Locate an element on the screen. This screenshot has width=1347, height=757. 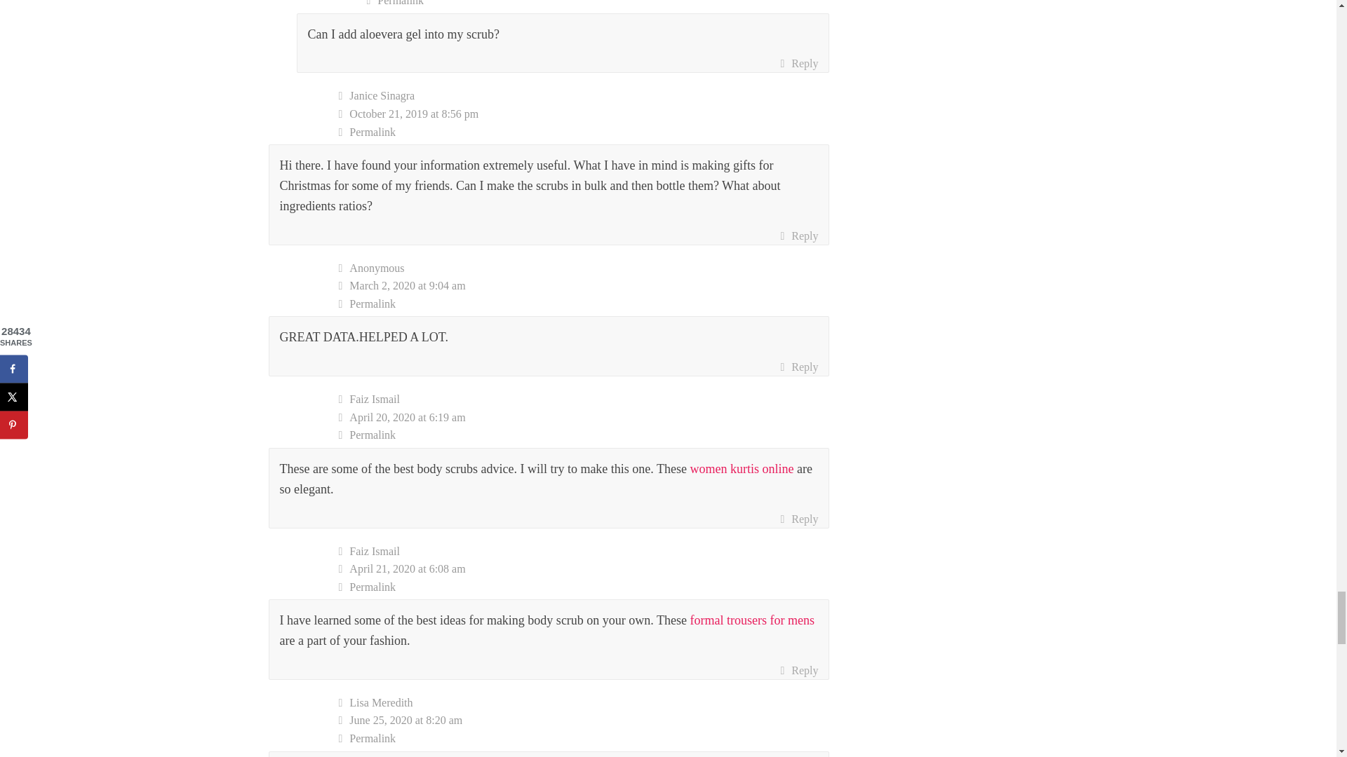
Reply is located at coordinates (798, 63).